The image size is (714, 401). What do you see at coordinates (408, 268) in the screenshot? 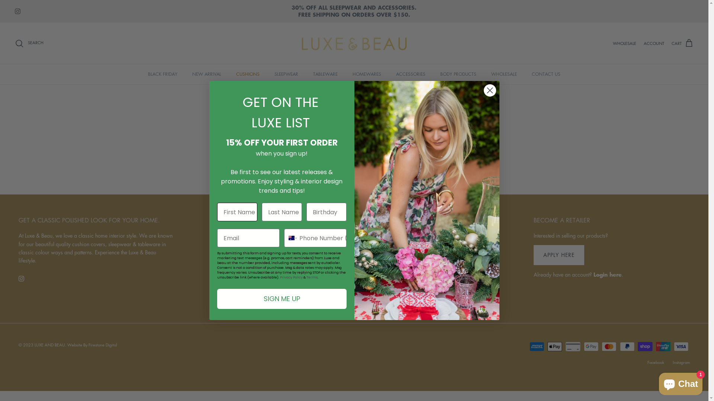
I see `Privacy Policy` at bounding box center [408, 268].